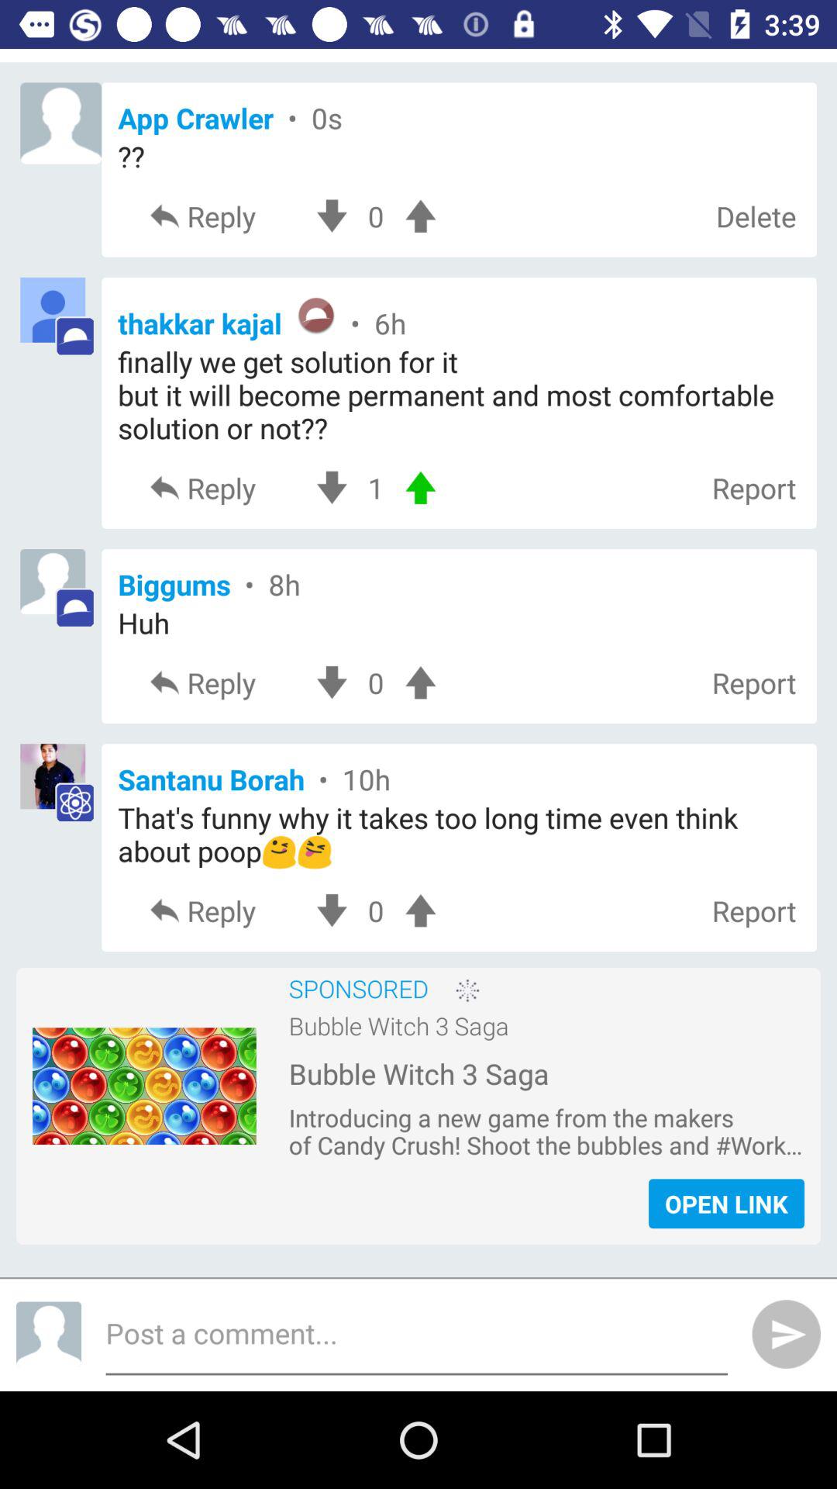 The height and width of the screenshot is (1489, 837). I want to click on select the text thakkar kajal, so click(459, 318).